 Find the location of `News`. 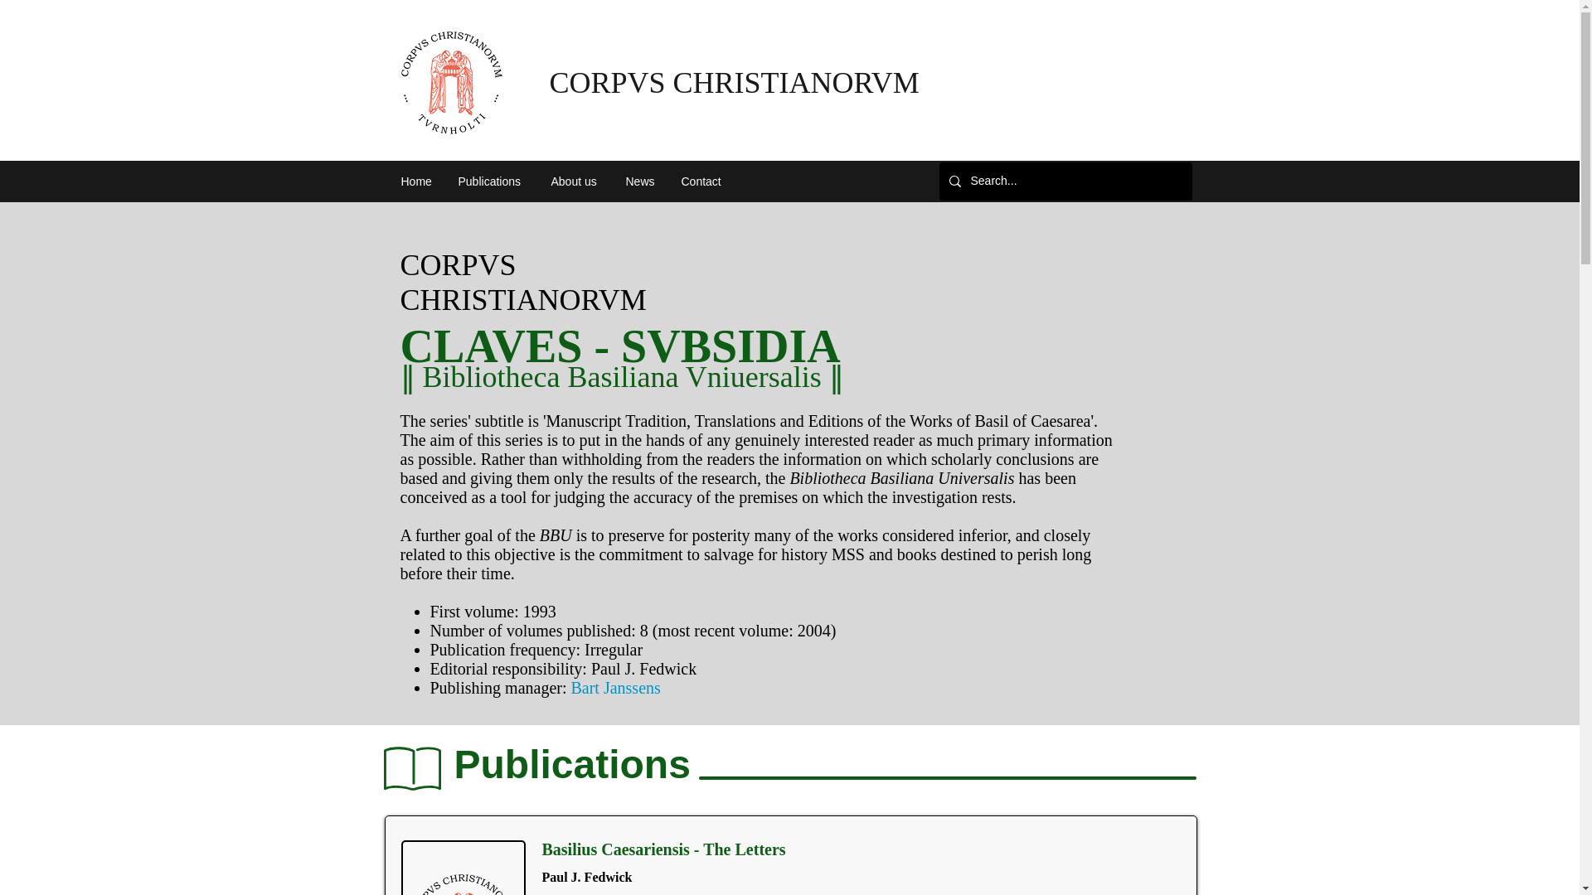

News is located at coordinates (640, 181).